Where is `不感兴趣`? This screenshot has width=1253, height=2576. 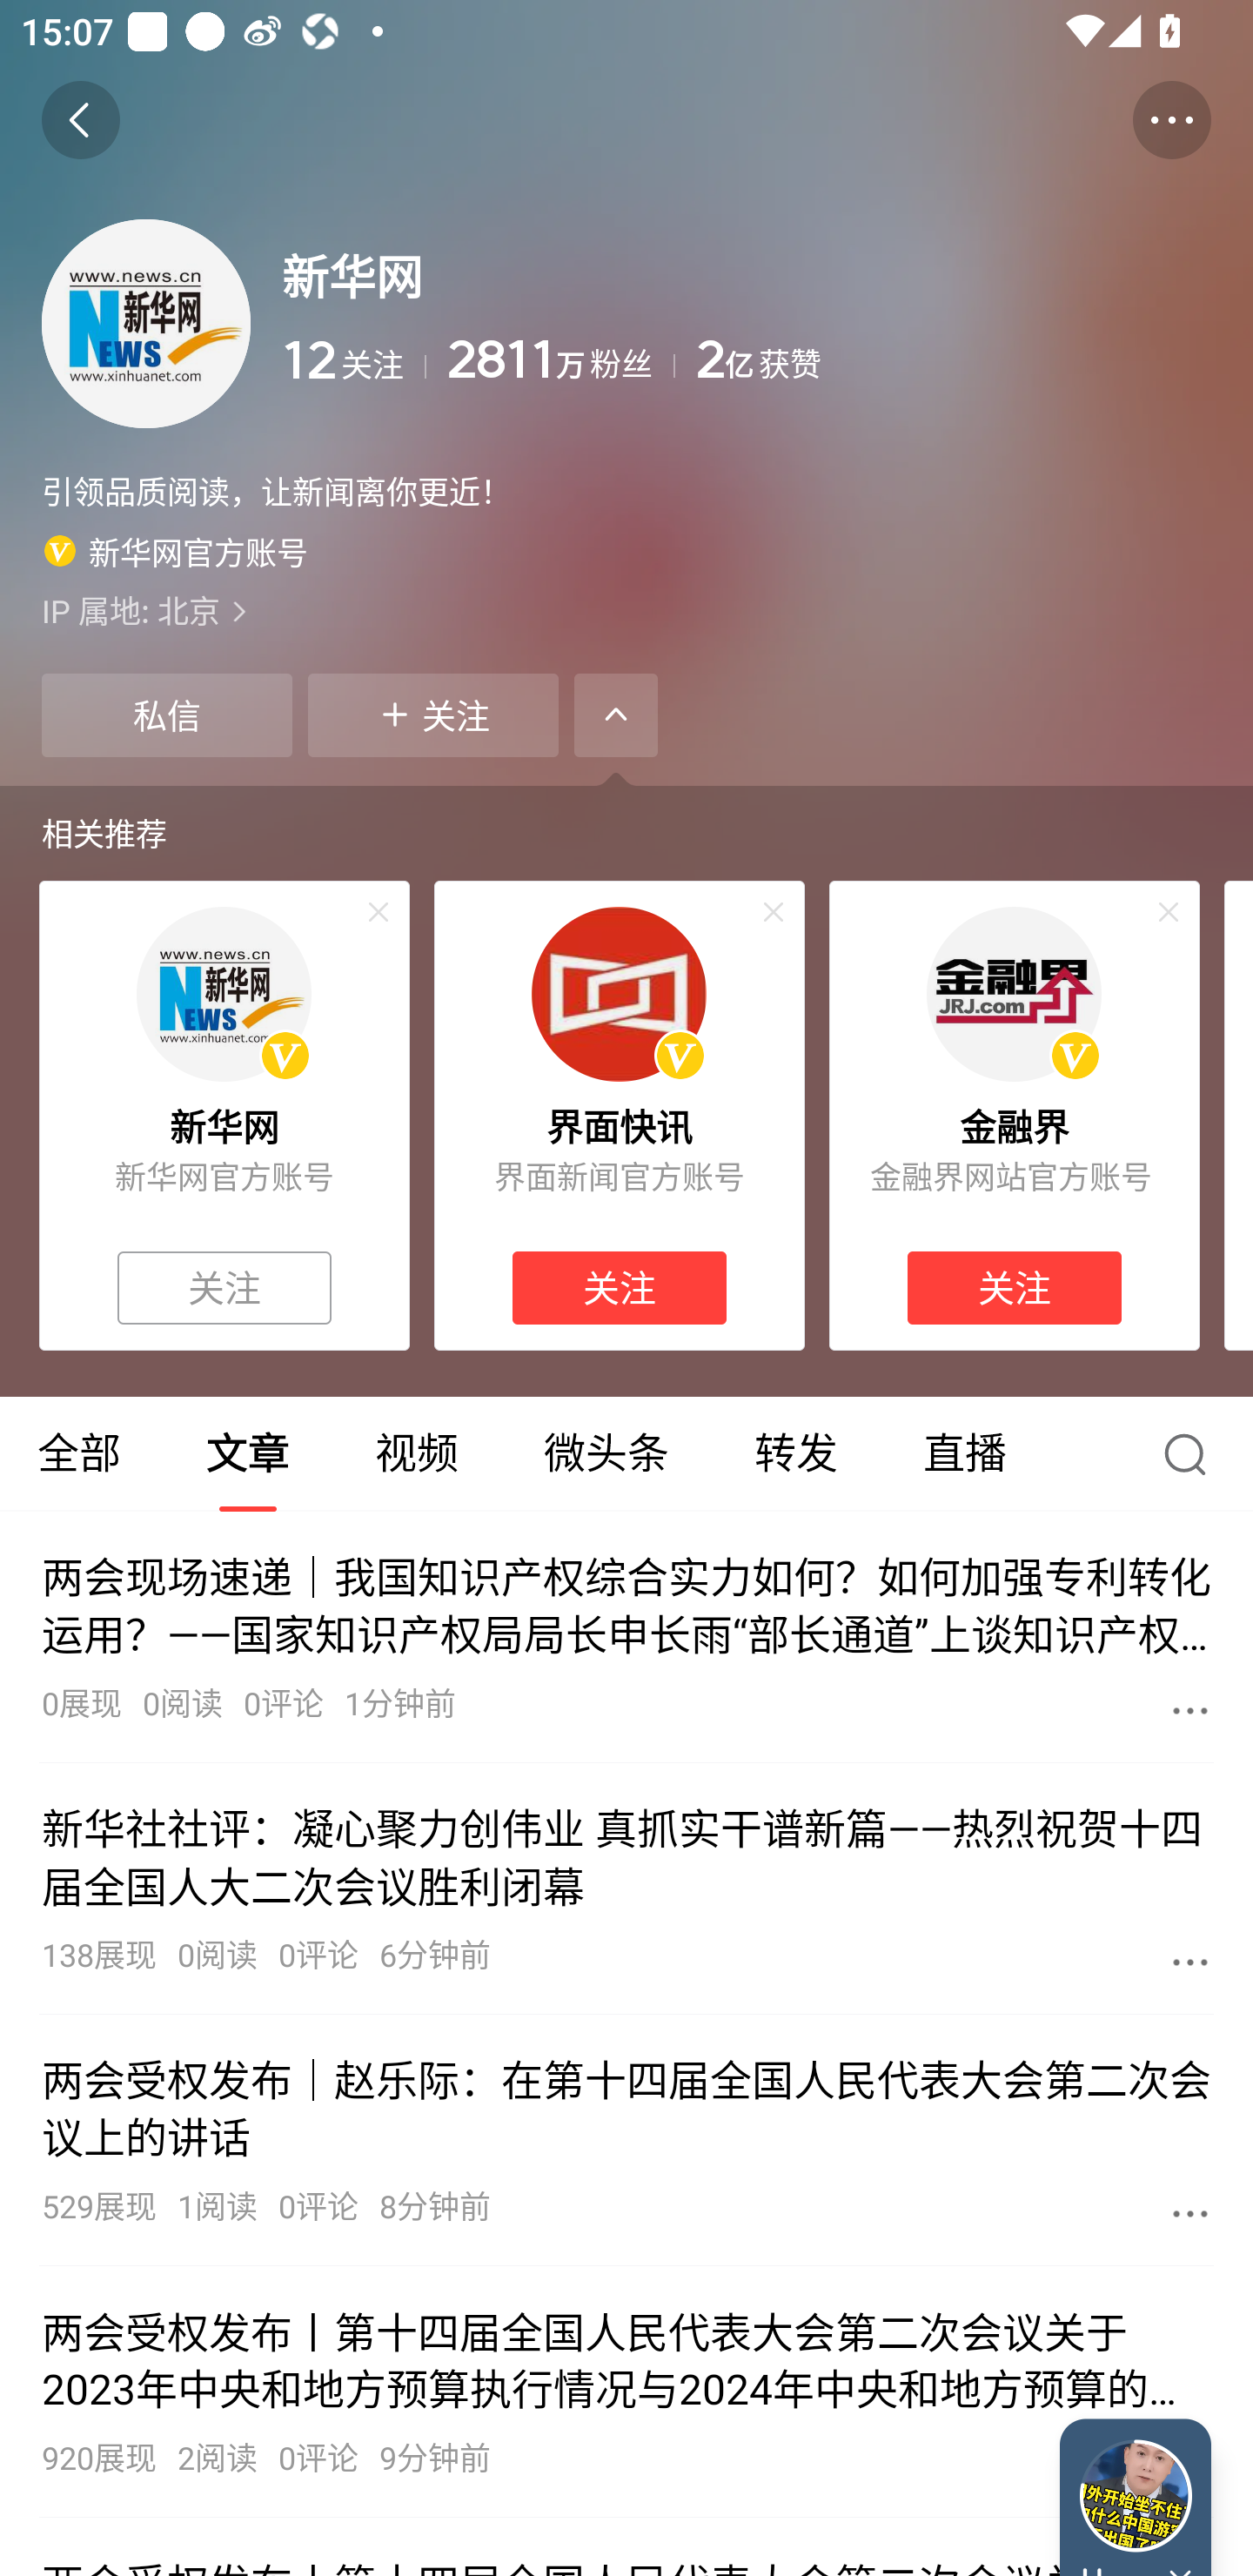
不感兴趣 is located at coordinates (1169, 912).